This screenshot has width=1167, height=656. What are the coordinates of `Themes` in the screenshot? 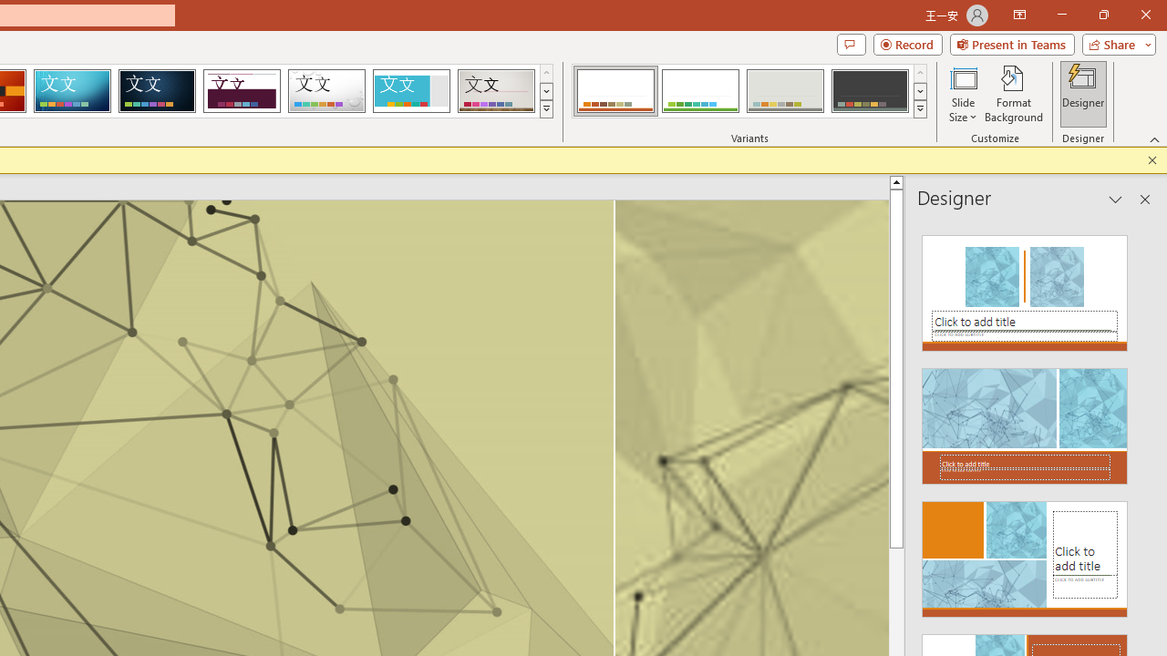 It's located at (545, 109).